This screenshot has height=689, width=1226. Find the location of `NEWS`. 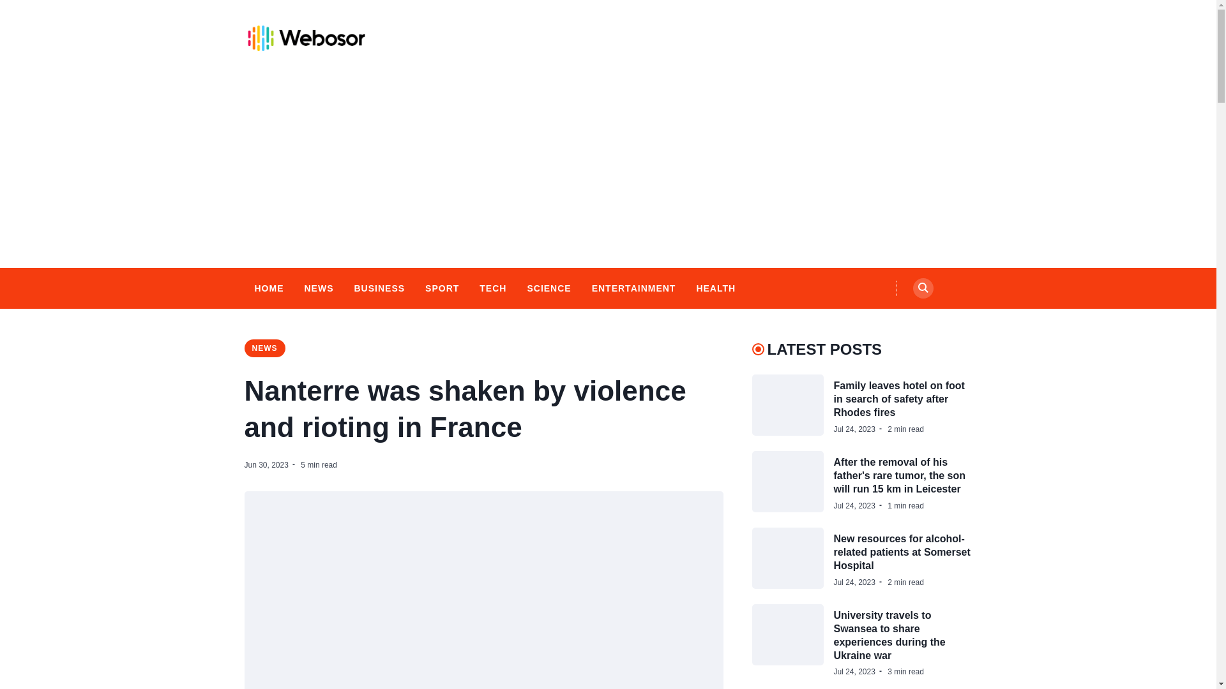

NEWS is located at coordinates (318, 288).